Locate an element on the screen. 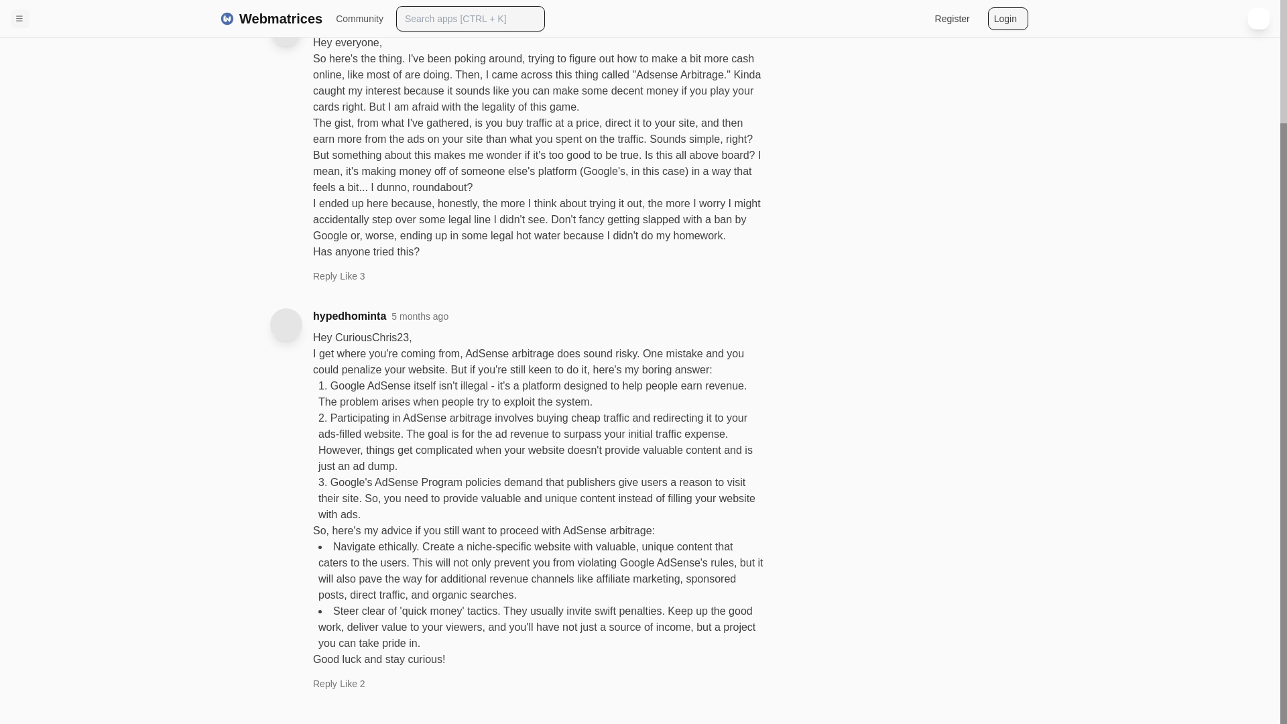 The image size is (1287, 724). Like 2 is located at coordinates (351, 684).